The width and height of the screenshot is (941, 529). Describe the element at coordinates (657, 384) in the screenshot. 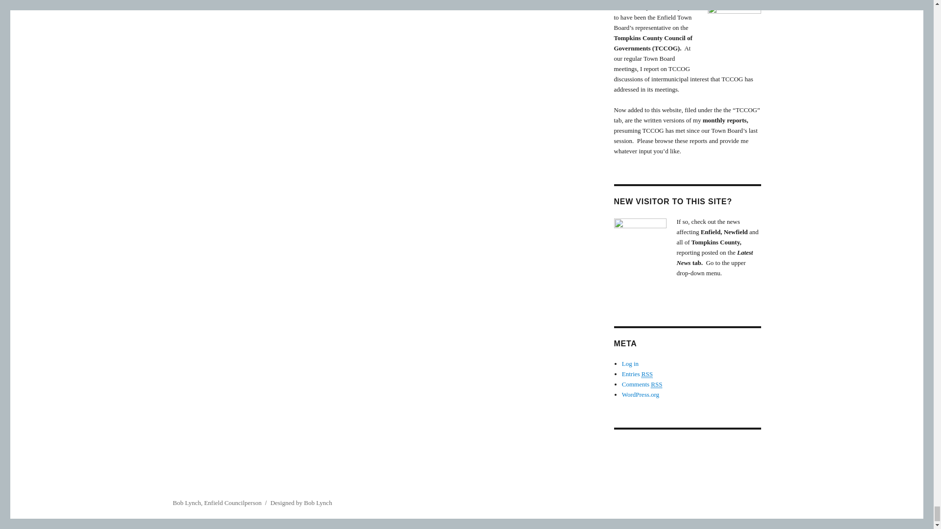

I see `Really Simple Syndication` at that location.